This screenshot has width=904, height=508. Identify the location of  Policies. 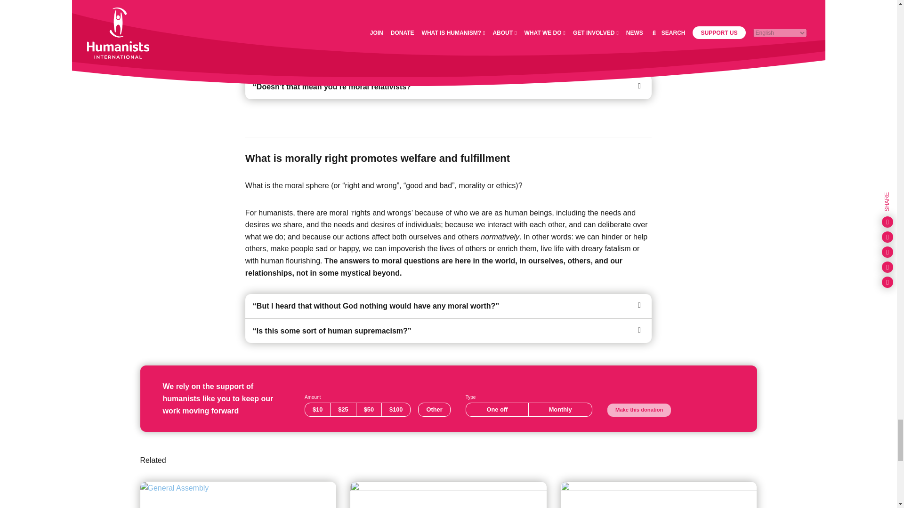
(659, 495).